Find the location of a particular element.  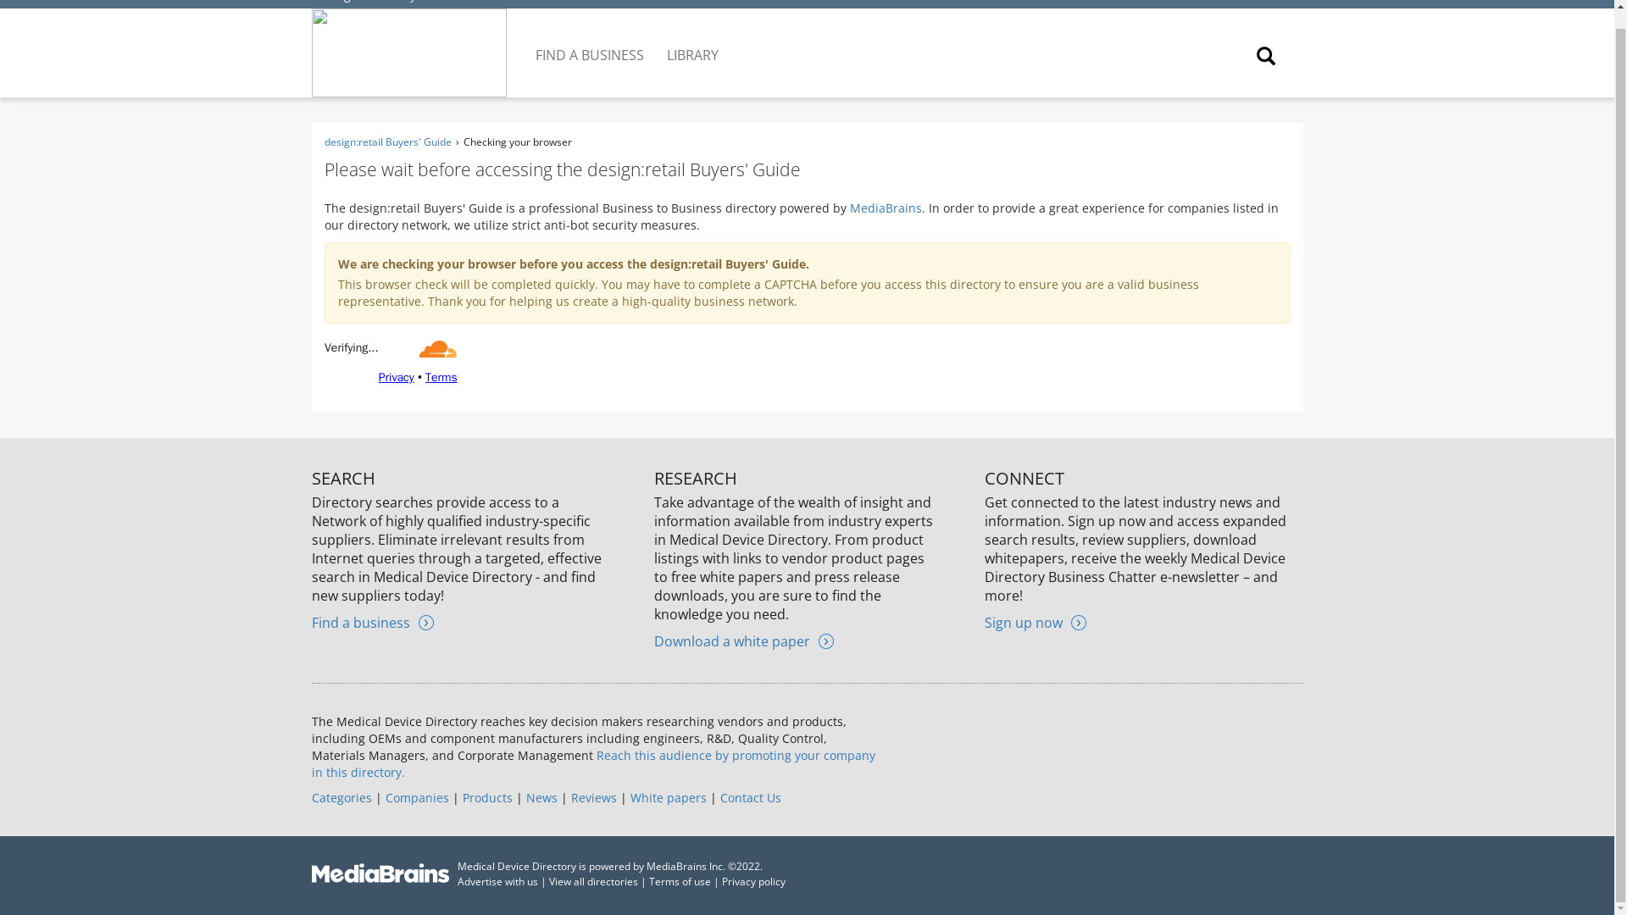

design:retail Buyers' Guide is located at coordinates (397, 2).